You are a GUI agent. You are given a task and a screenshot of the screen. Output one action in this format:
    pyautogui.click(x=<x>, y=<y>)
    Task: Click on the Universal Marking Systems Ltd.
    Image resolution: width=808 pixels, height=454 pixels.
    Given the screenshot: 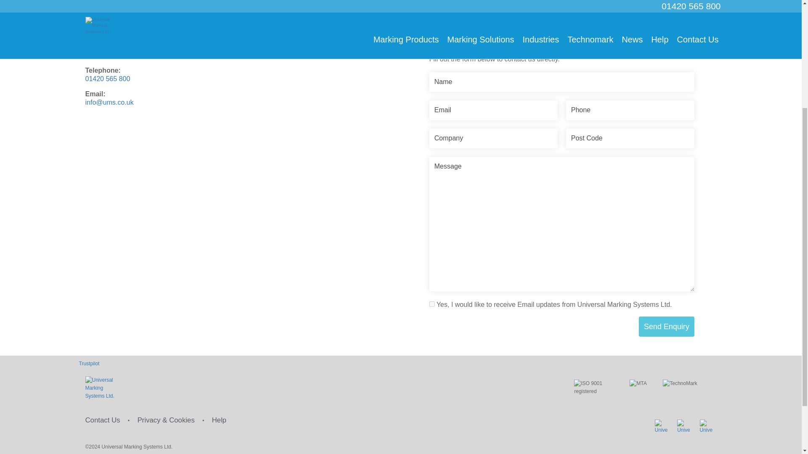 What is the action you would take?
    pyautogui.click(x=102, y=385)
    